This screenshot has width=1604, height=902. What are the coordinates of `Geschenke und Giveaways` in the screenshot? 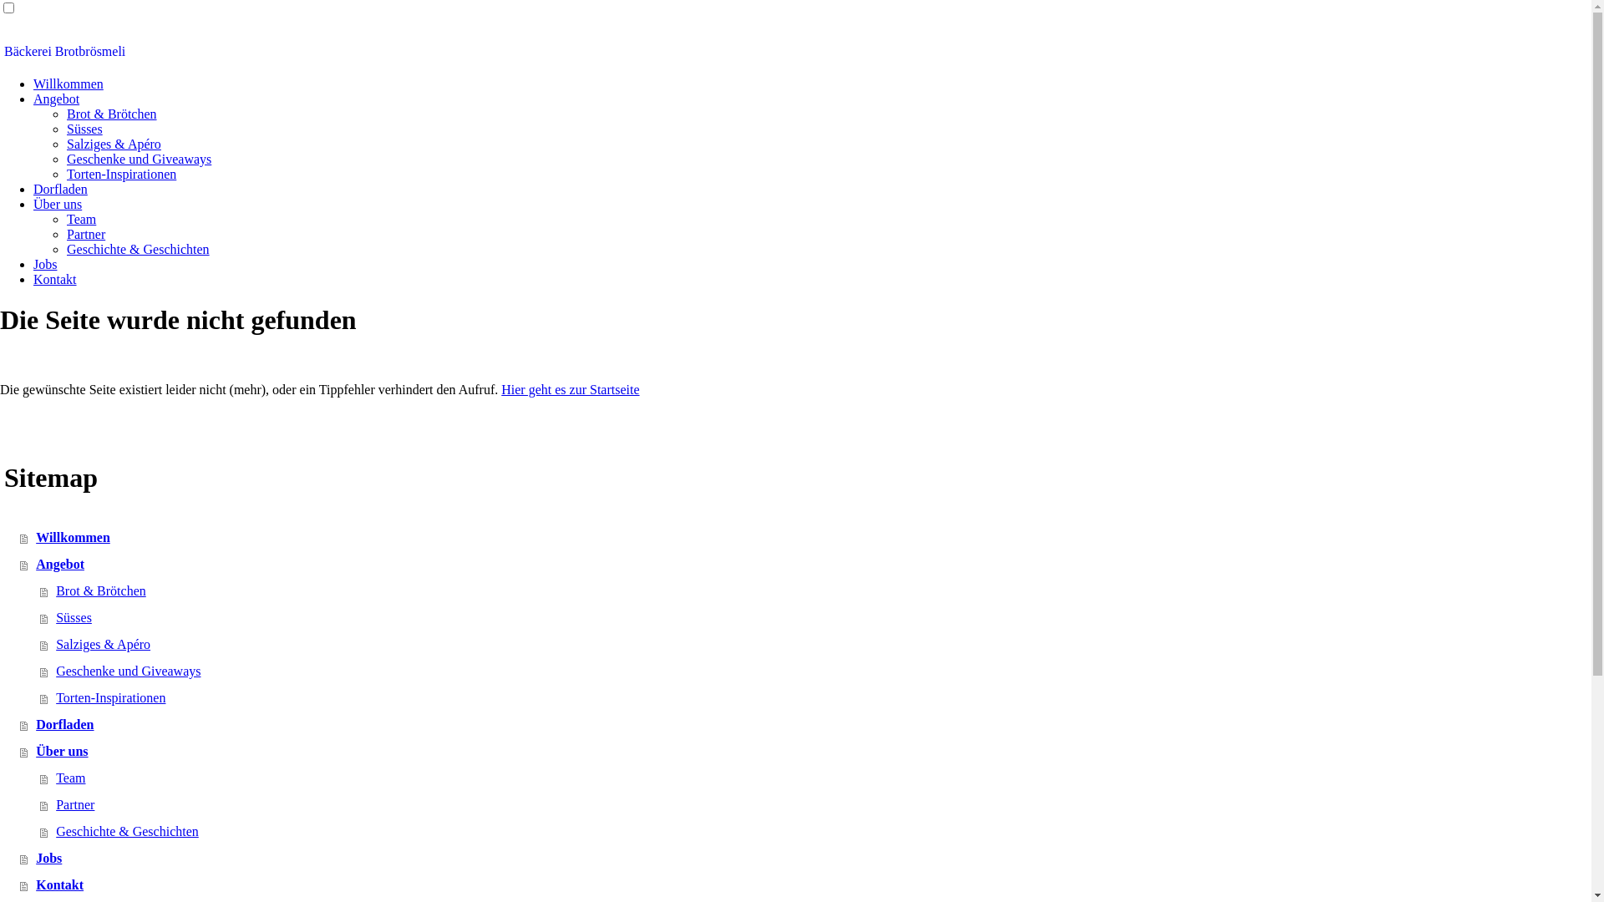 It's located at (139, 159).